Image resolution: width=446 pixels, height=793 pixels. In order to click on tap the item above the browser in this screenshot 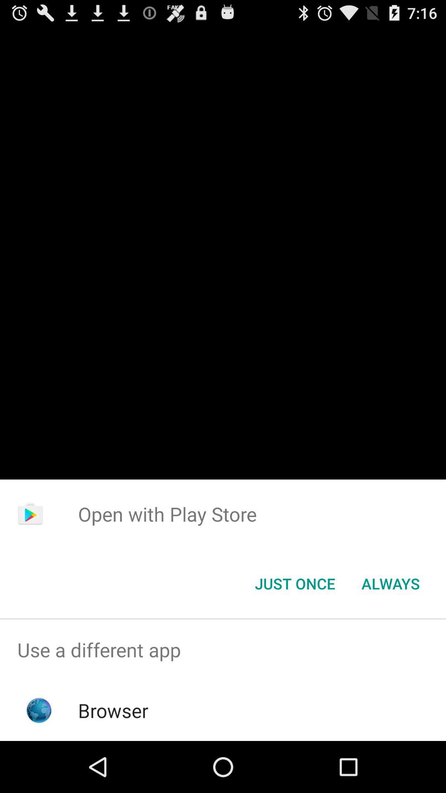, I will do `click(223, 650)`.